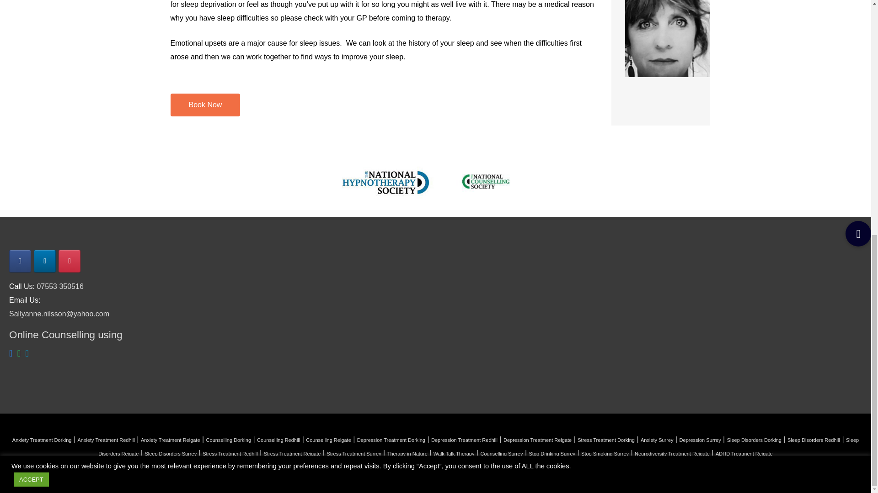 The height and width of the screenshot is (493, 878). Describe the element at coordinates (20, 261) in the screenshot. I see `Fresh Start Counselling on Facebook` at that location.